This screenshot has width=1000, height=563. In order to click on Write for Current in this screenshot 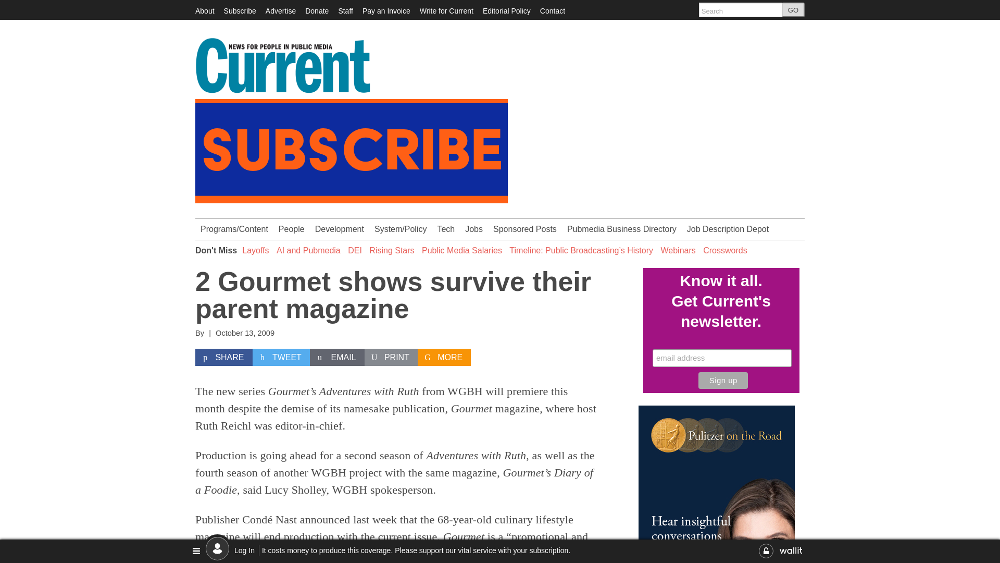, I will do `click(446, 10)`.